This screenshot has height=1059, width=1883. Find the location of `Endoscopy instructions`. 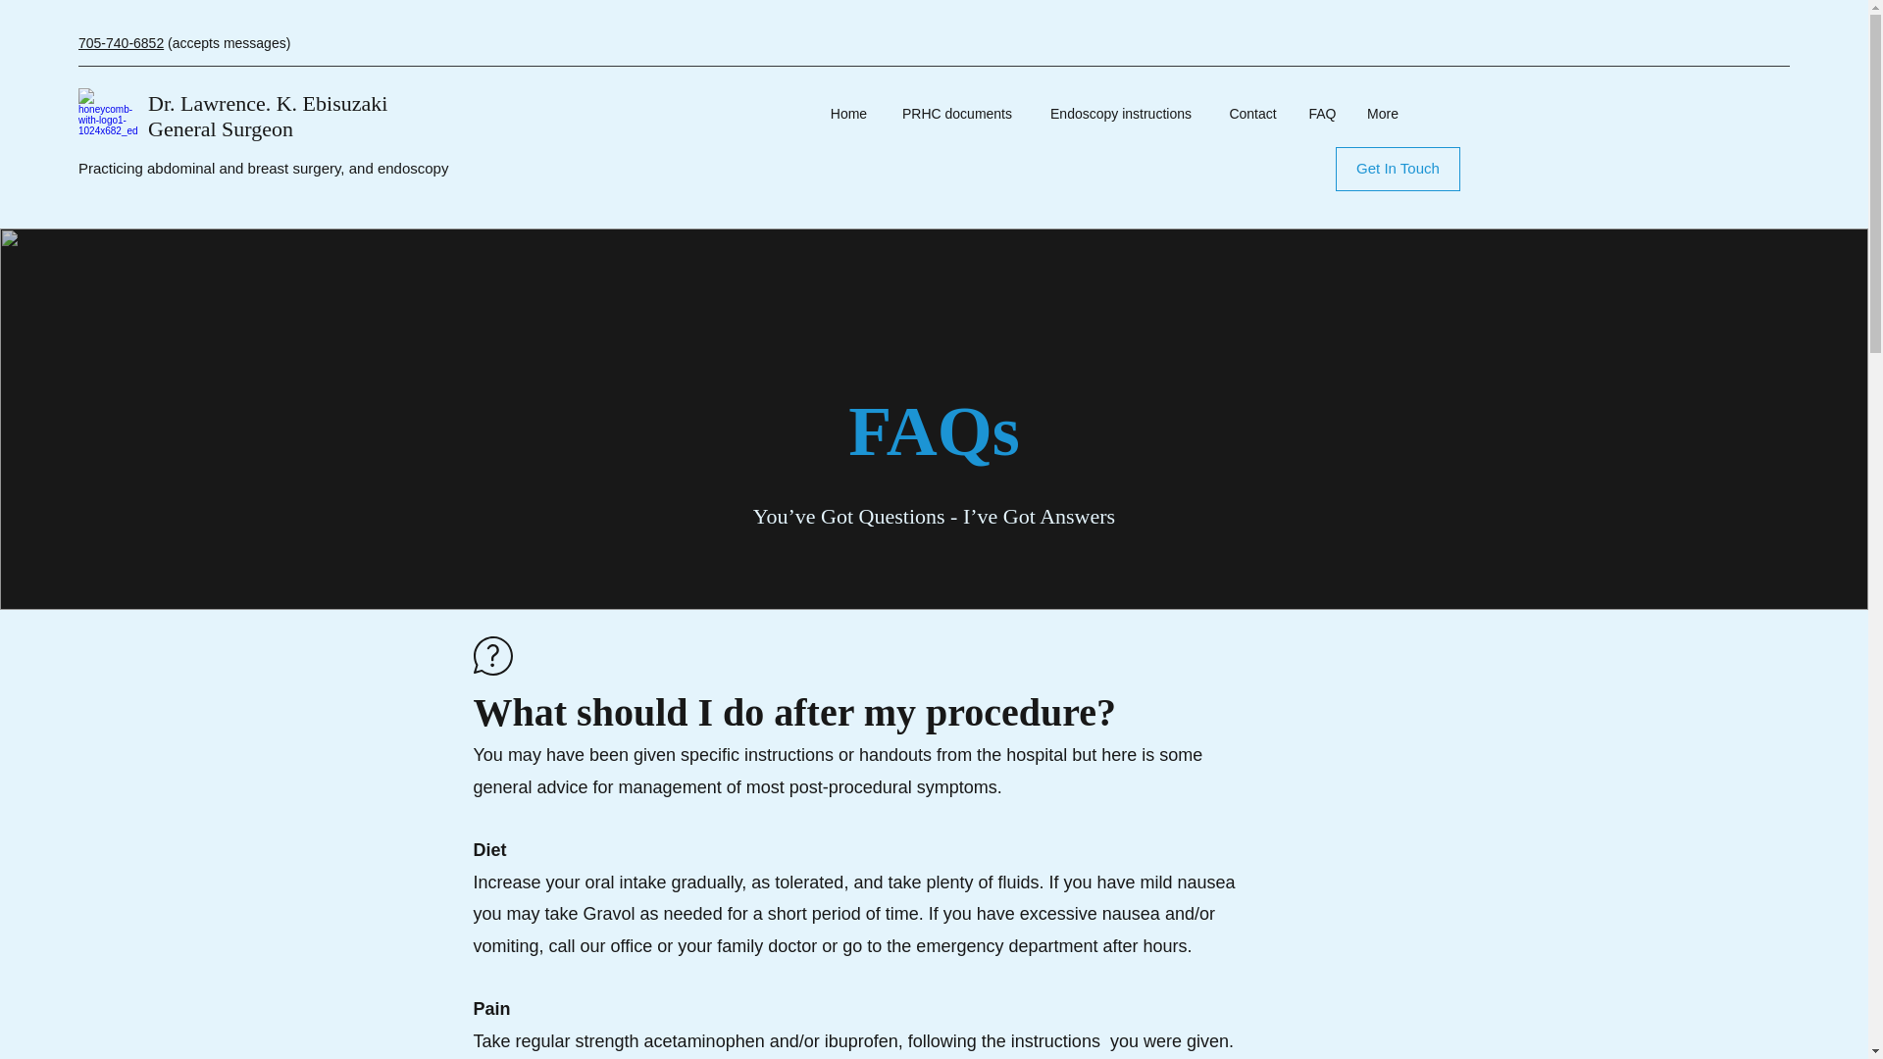

Endoscopy instructions is located at coordinates (1120, 114).